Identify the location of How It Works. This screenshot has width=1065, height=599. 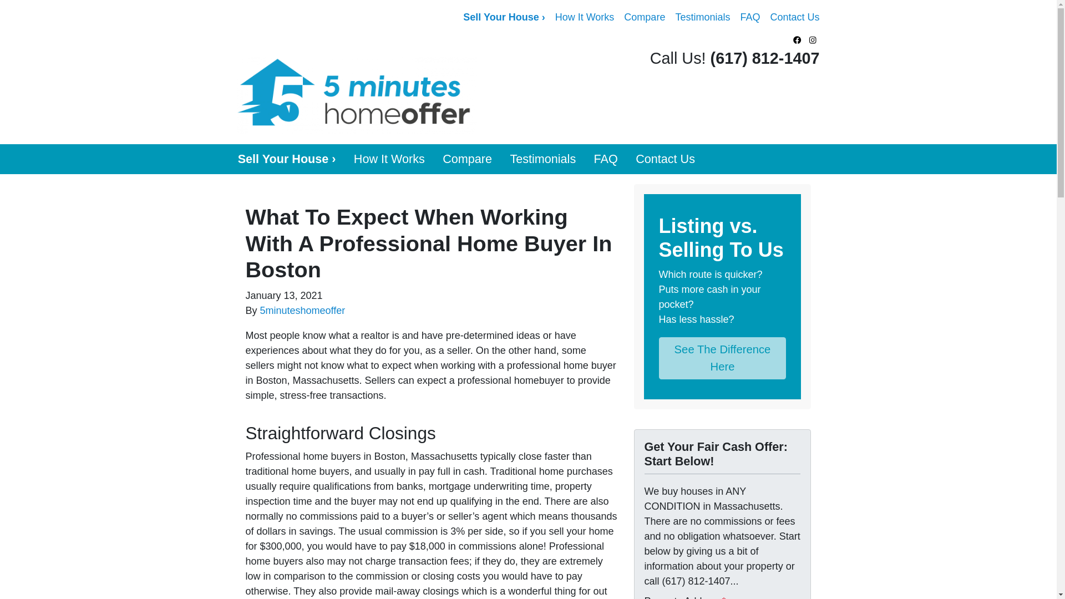
(585, 17).